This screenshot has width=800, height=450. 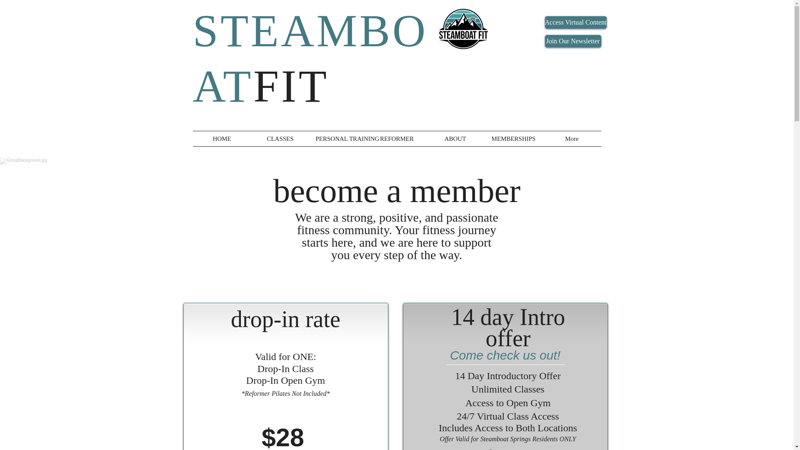 What do you see at coordinates (455, 139) in the screenshot?
I see `ABOUT` at bounding box center [455, 139].